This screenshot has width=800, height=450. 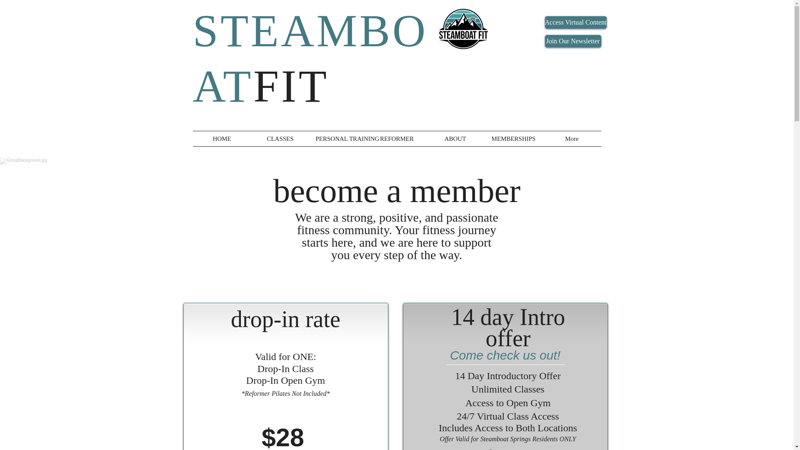 What do you see at coordinates (455, 139) in the screenshot?
I see `ABOUT` at bounding box center [455, 139].